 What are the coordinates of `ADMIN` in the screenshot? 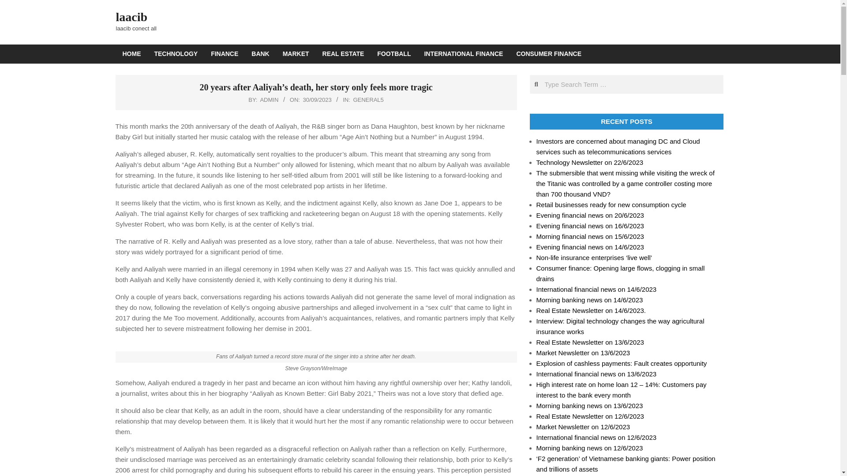 It's located at (269, 100).